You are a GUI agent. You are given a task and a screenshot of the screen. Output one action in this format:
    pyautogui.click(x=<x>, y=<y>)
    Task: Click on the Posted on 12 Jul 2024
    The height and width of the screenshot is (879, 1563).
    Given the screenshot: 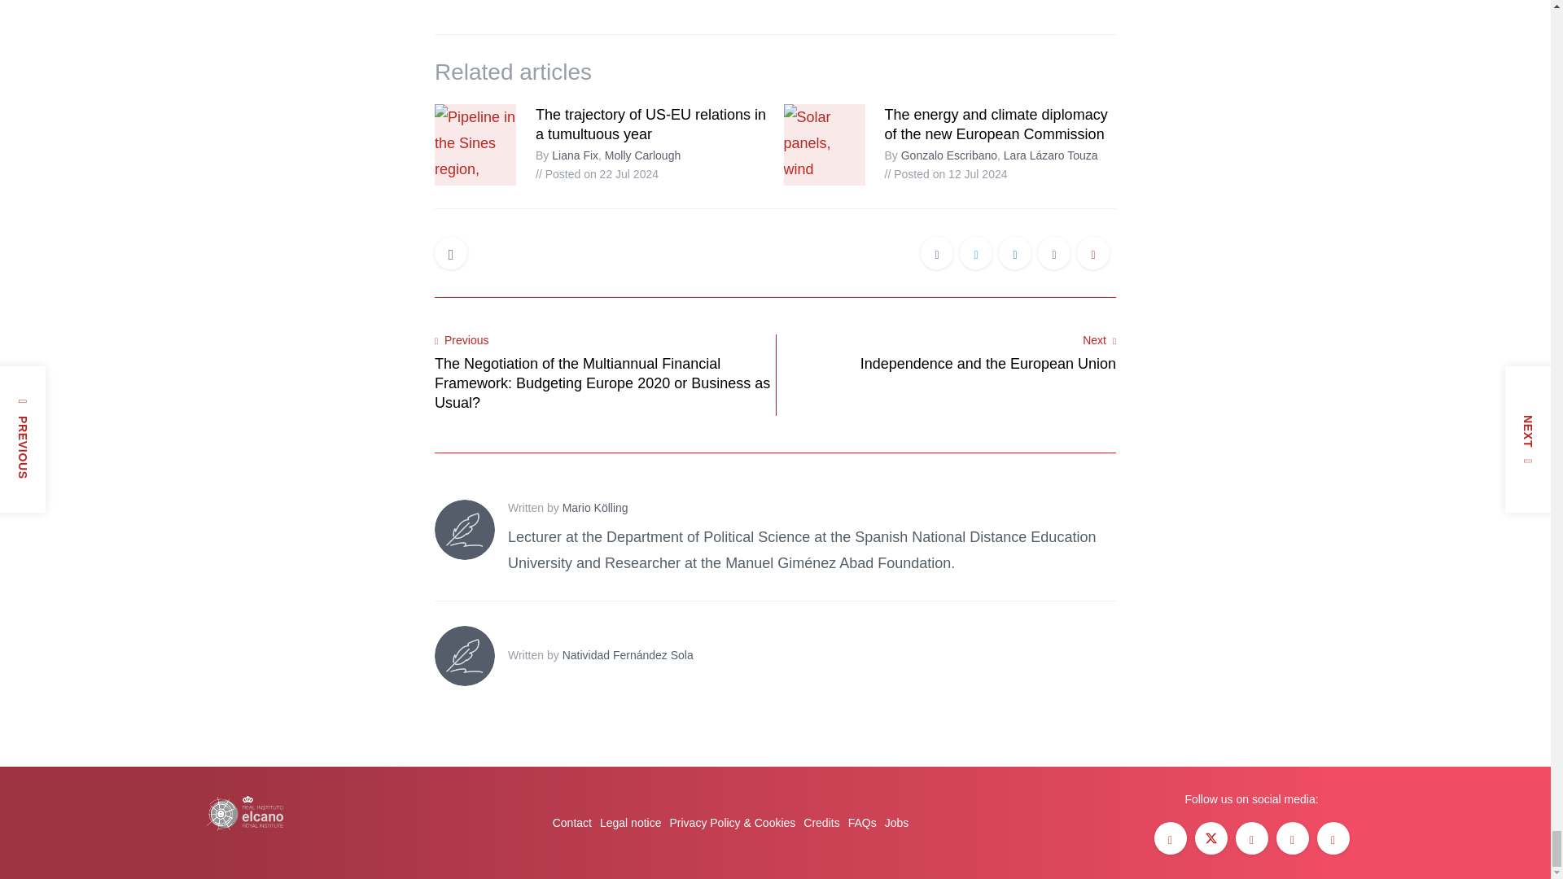 What is the action you would take?
    pyautogui.click(x=945, y=174)
    